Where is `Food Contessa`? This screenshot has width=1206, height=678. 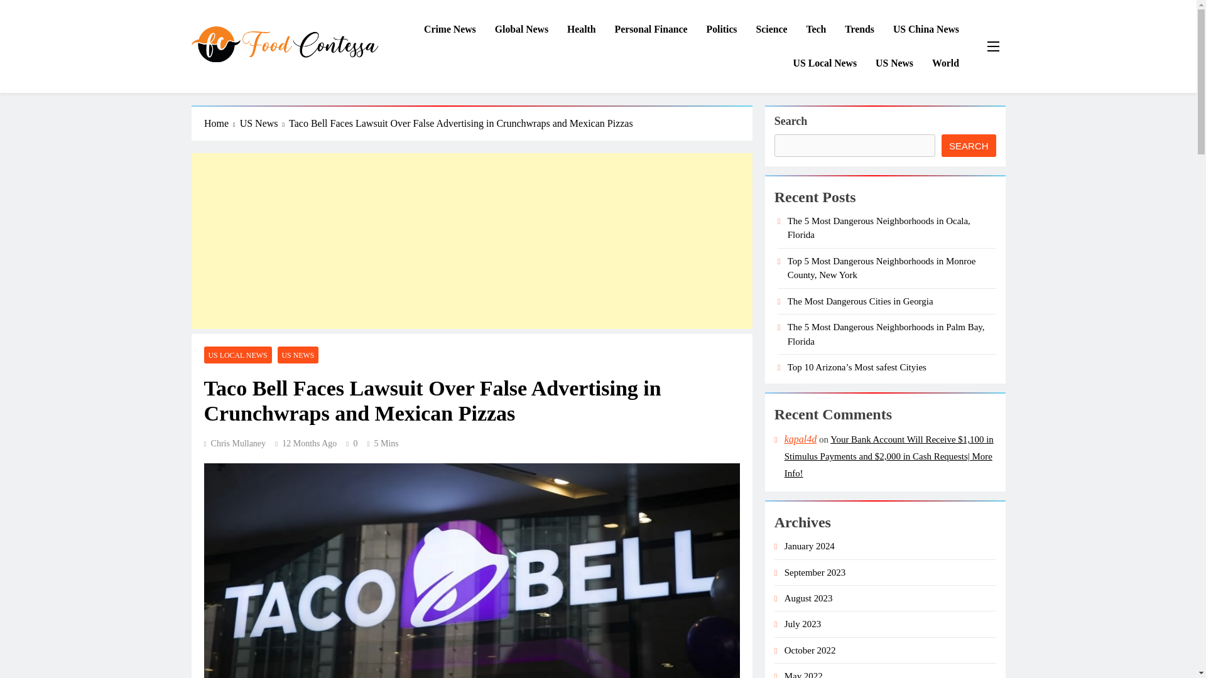
Food Contessa is located at coordinates (252, 80).